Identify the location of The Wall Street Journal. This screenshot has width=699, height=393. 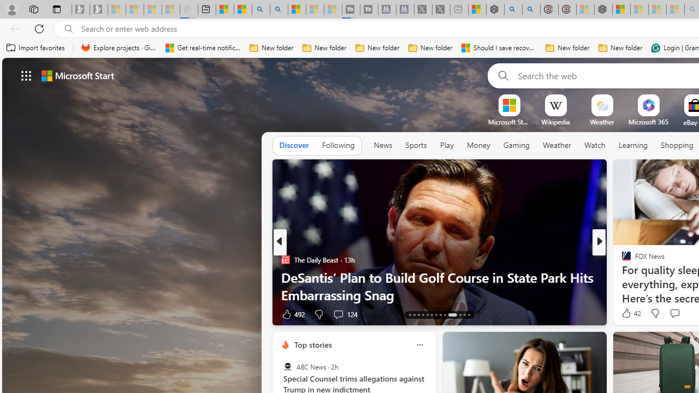
(621, 277).